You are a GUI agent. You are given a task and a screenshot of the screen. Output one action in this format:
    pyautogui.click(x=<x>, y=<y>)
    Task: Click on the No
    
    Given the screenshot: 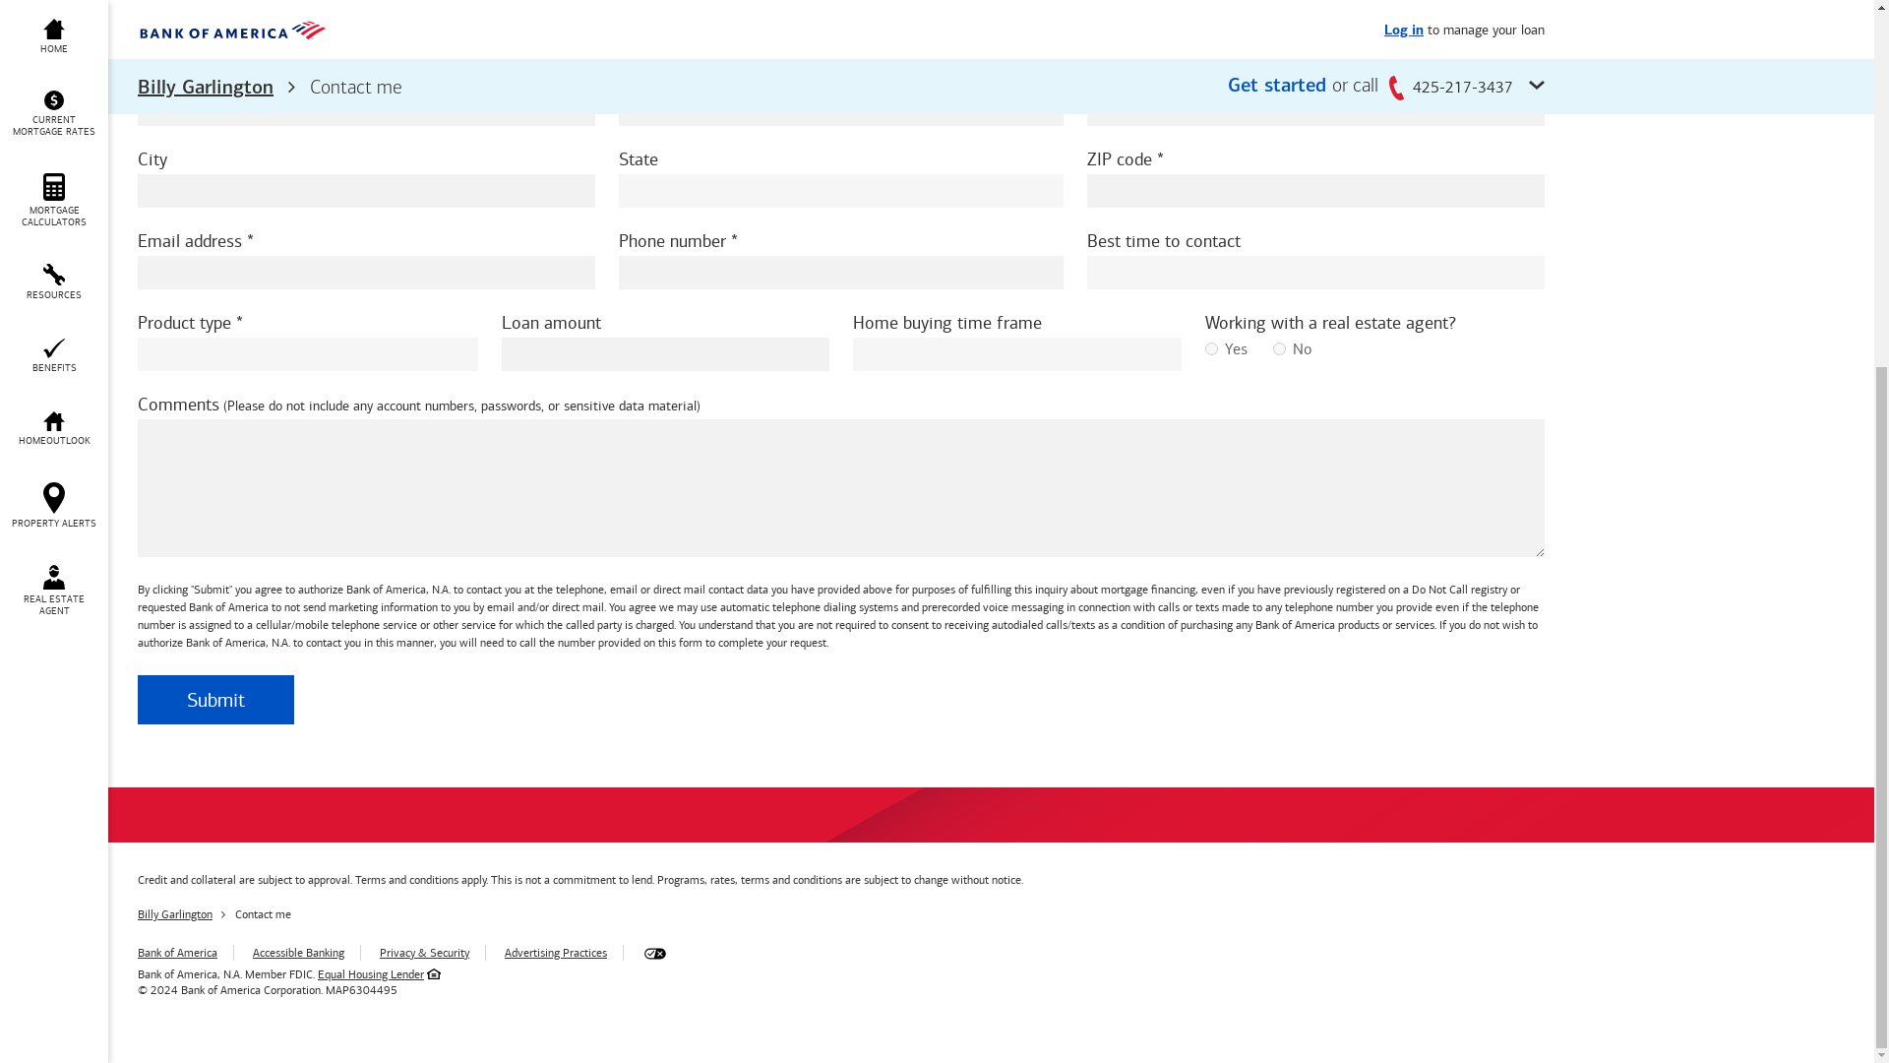 What is the action you would take?
    pyautogui.click(x=1279, y=348)
    